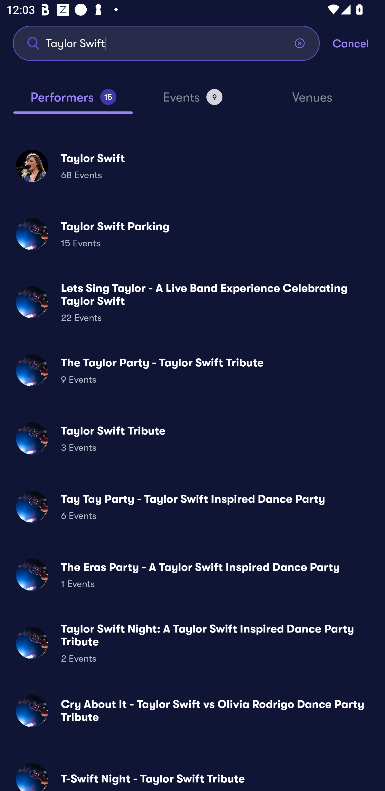  I want to click on Cancel, so click(359, 43).